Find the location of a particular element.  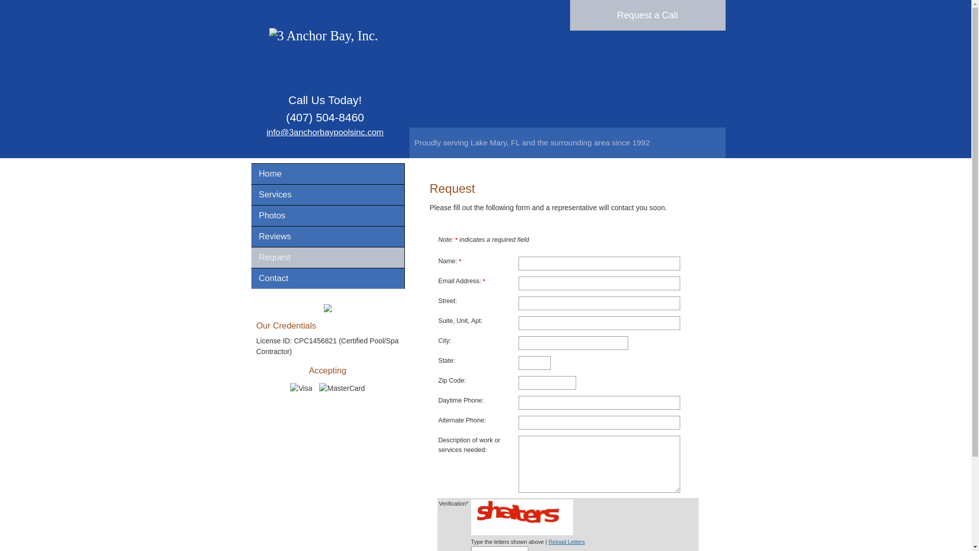

Reviews is located at coordinates (327, 237).